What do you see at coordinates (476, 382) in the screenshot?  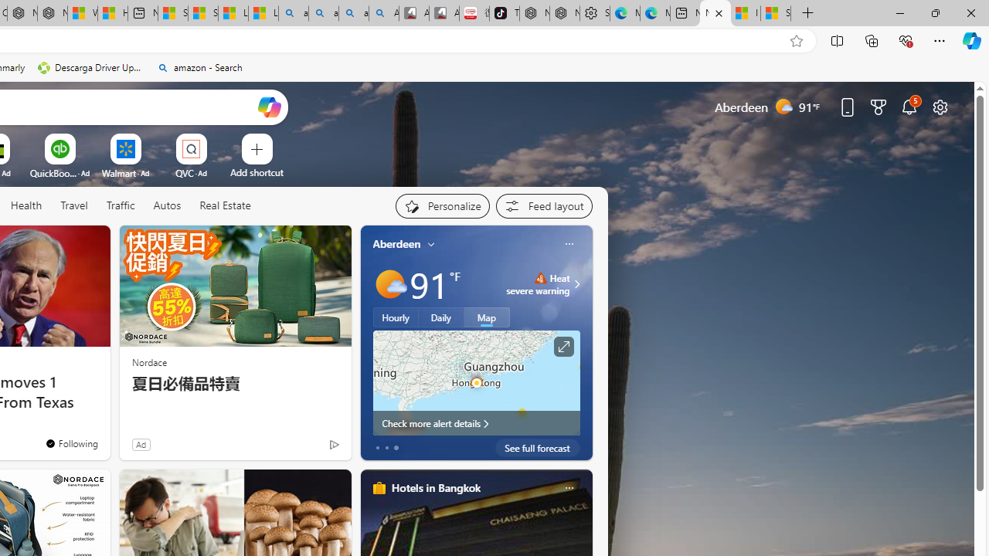 I see `Larger map ` at bounding box center [476, 382].